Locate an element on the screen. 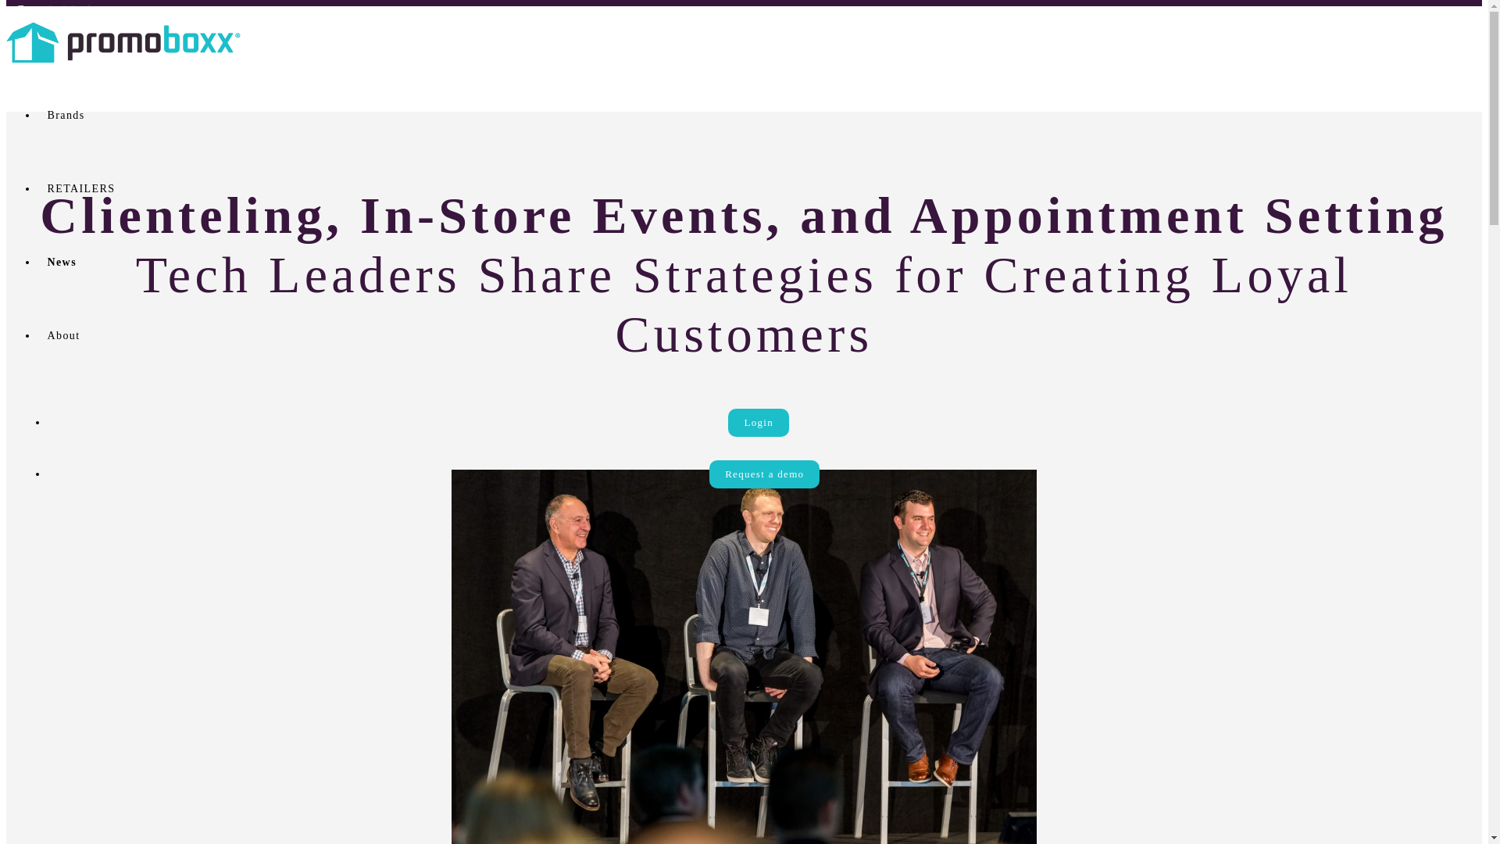 This screenshot has height=844, width=1500. Contact Us is located at coordinates (49, 50).